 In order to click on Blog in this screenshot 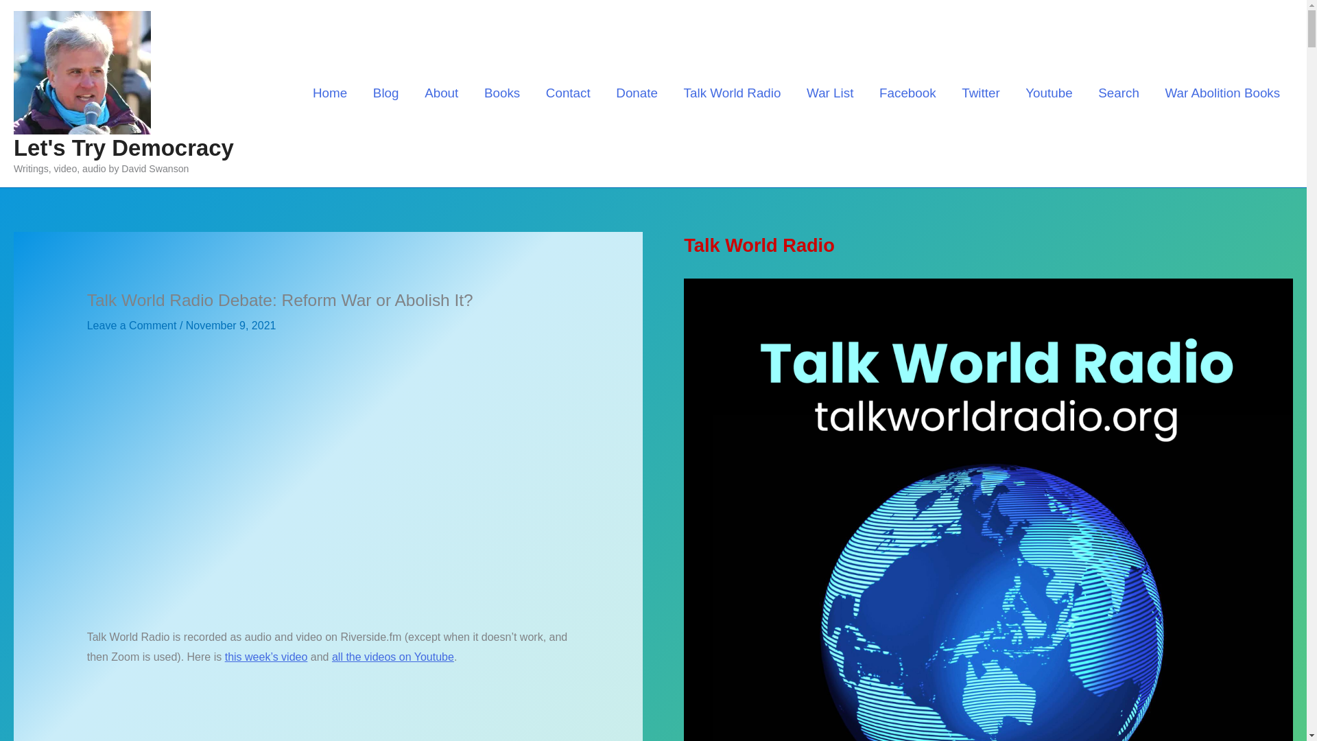, I will do `click(385, 93)`.